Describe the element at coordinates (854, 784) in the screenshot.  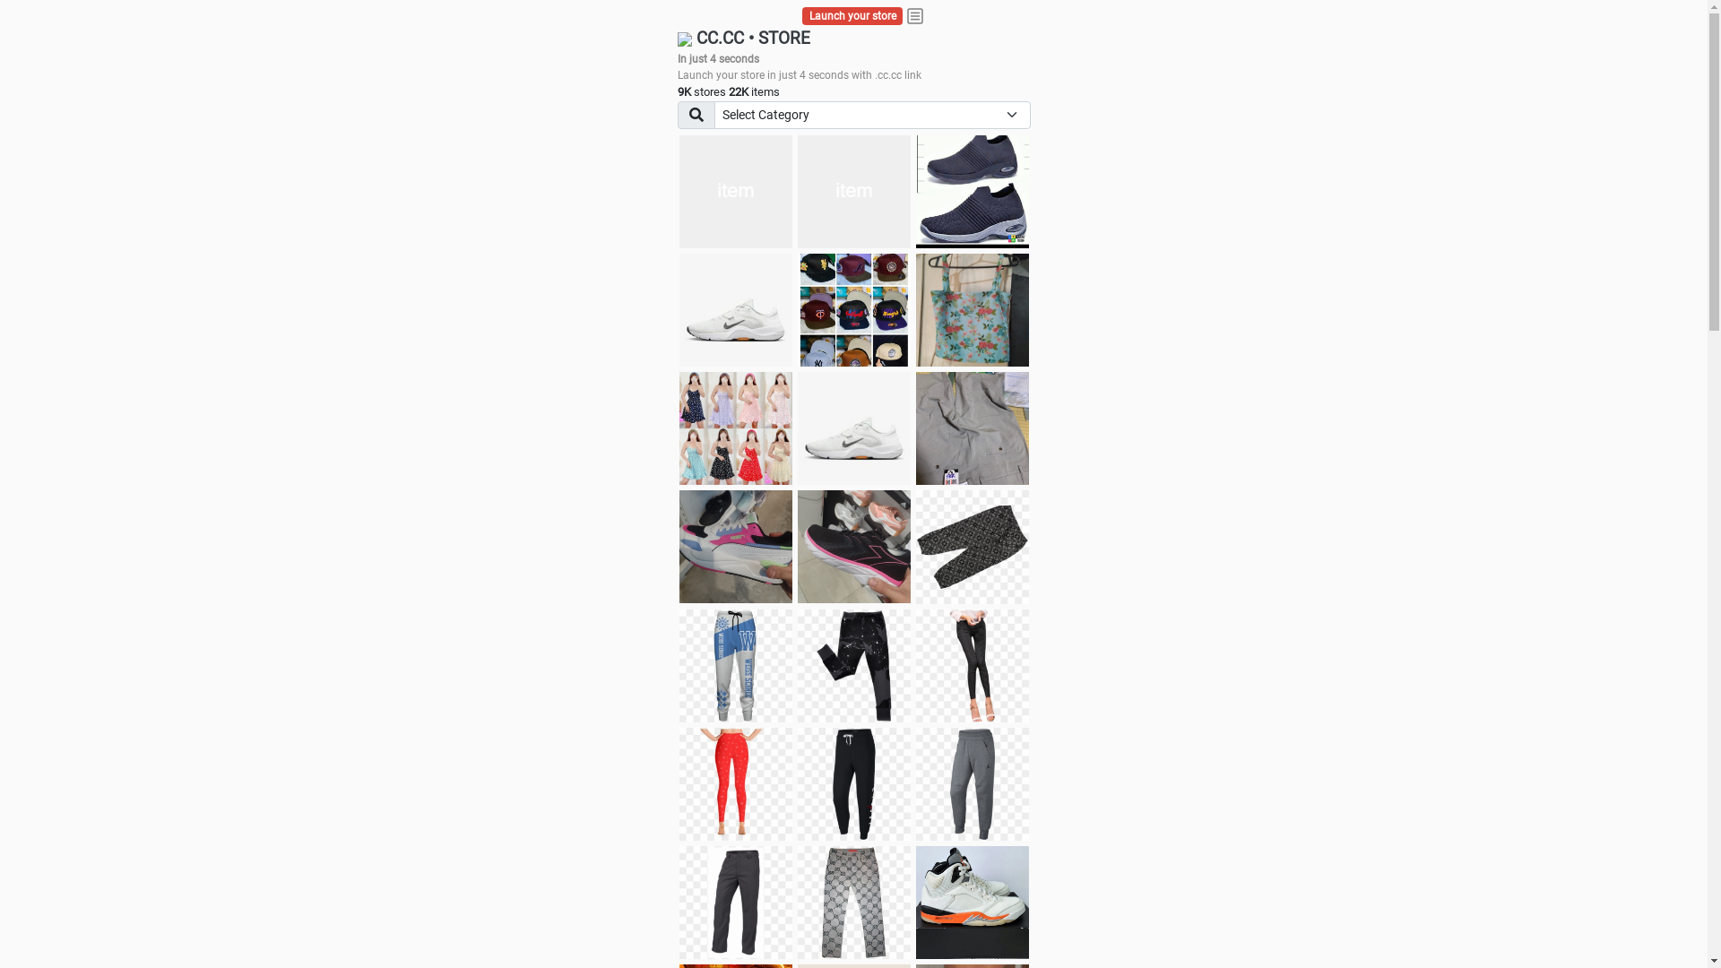
I see `Pant` at that location.